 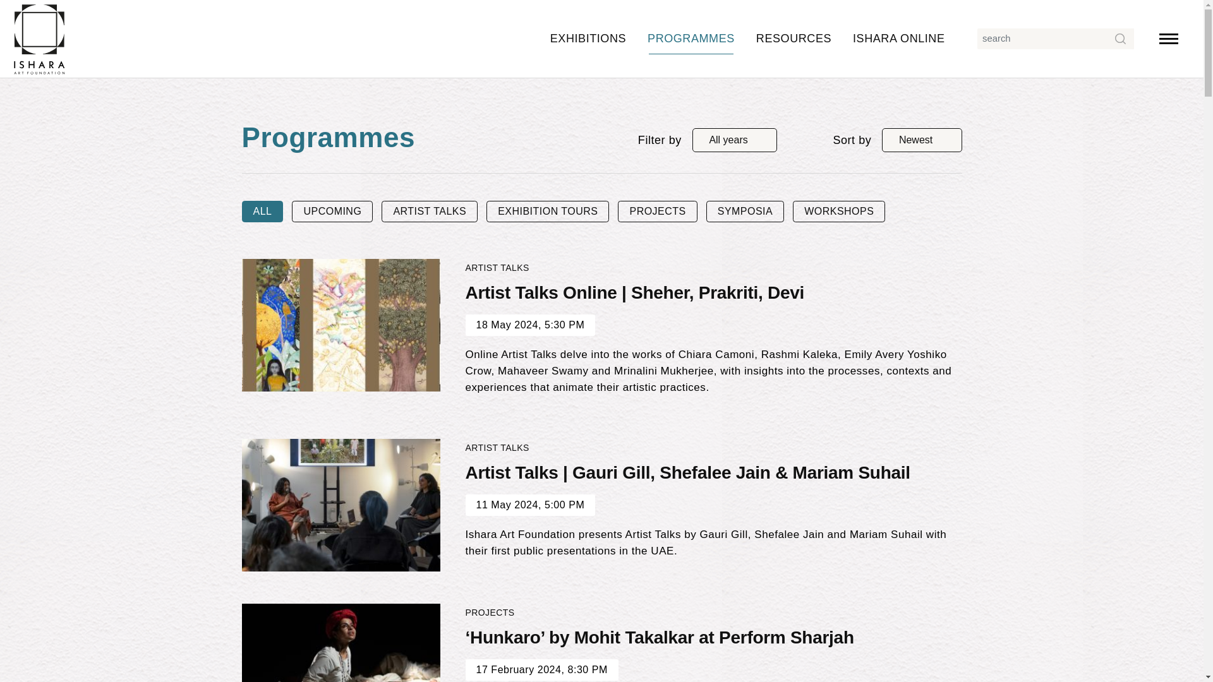 I want to click on ARTIST TALKS, so click(x=497, y=447).